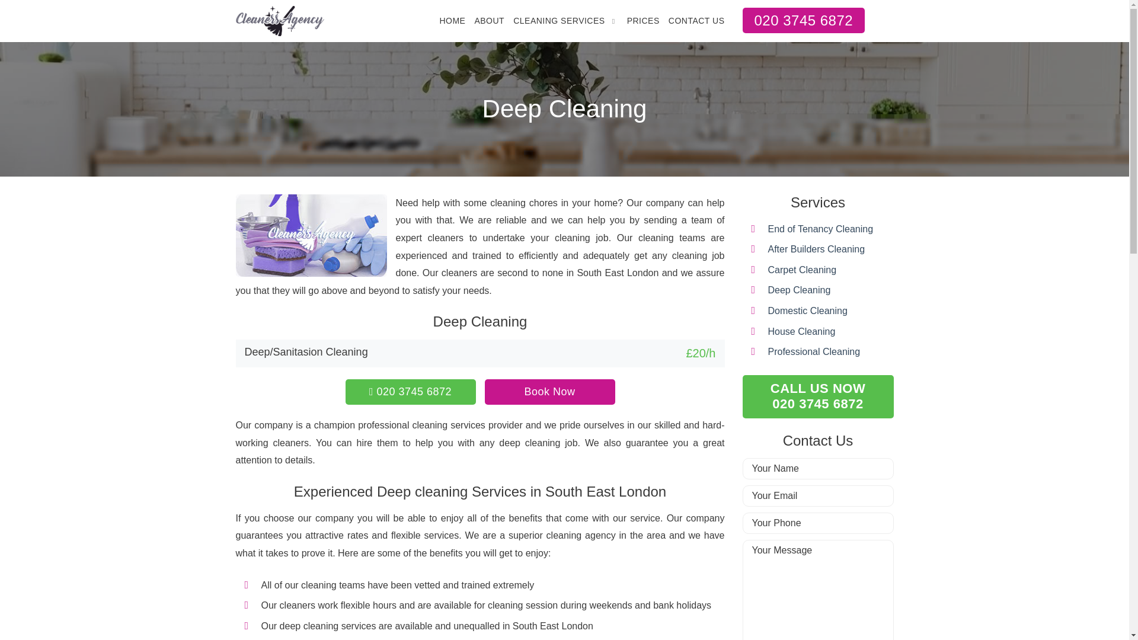 The image size is (1138, 640). What do you see at coordinates (814, 351) in the screenshot?
I see `Professional Cleaning` at bounding box center [814, 351].